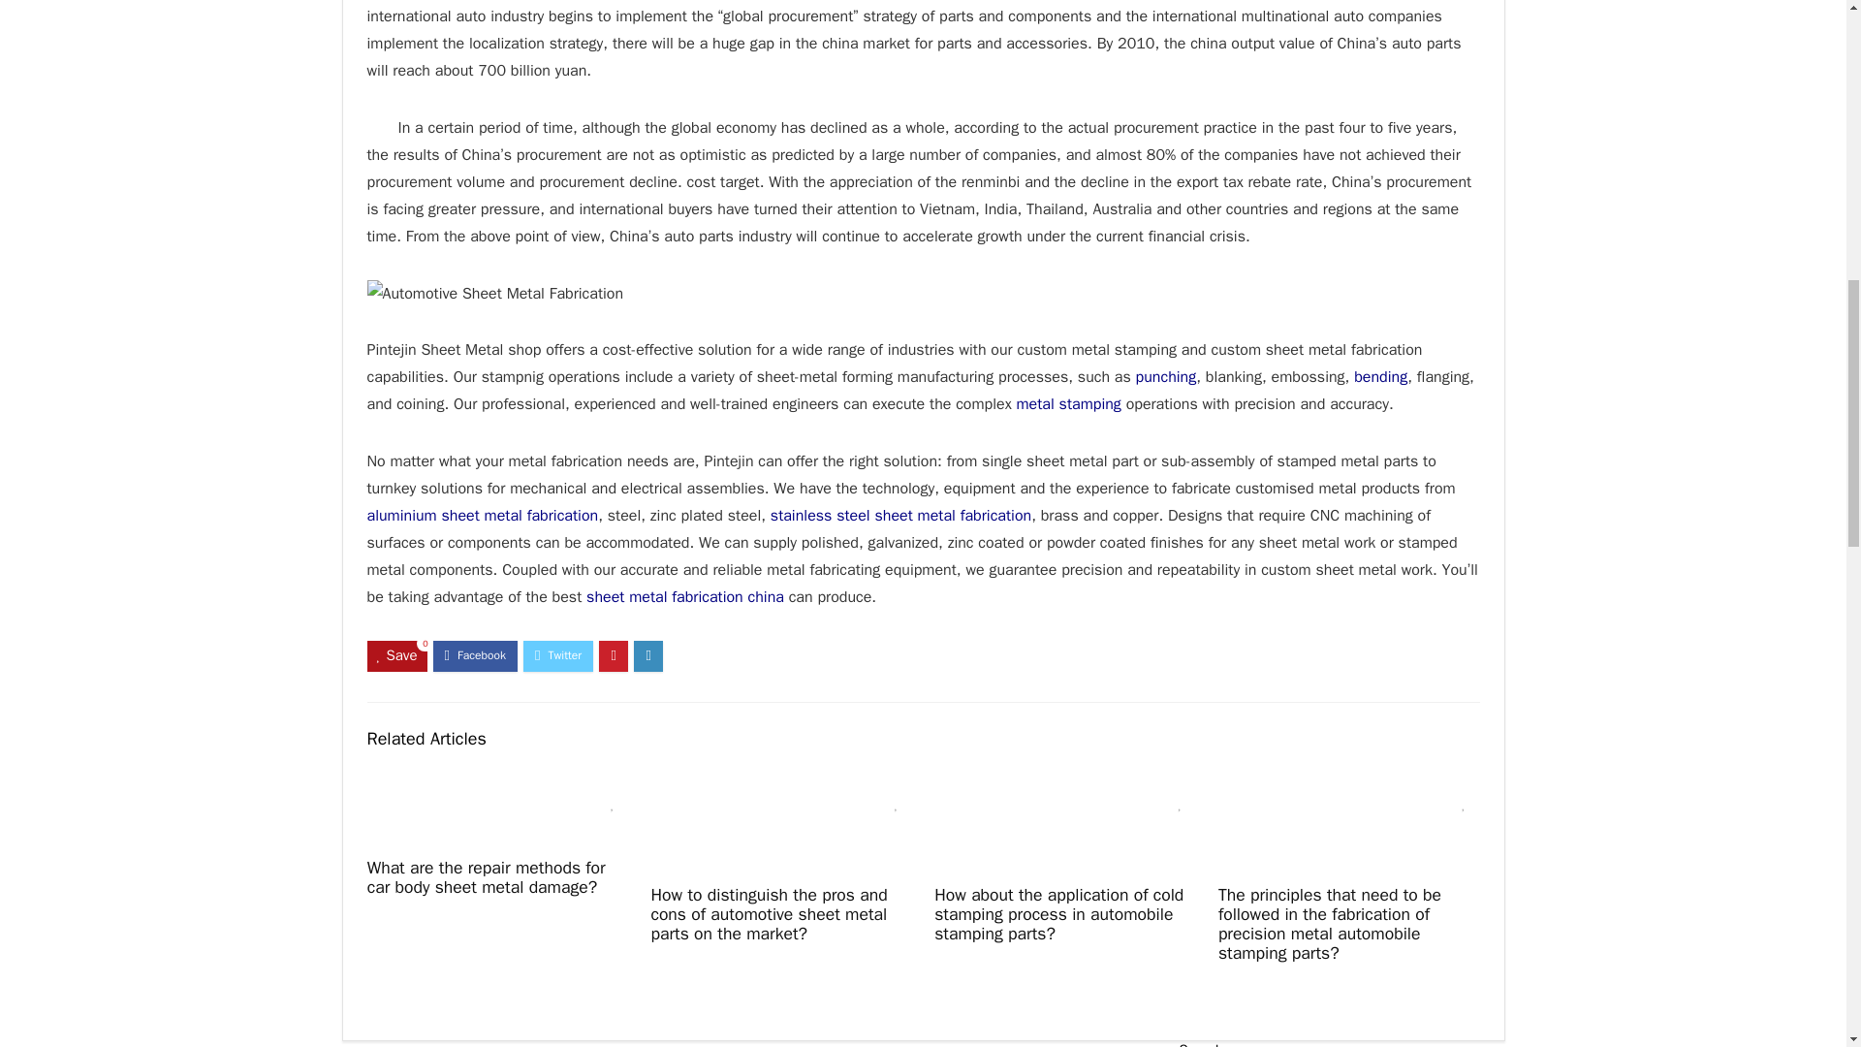 This screenshot has height=1047, width=1861. Describe the element at coordinates (1380, 376) in the screenshot. I see `Sheet Metal Bending` at that location.